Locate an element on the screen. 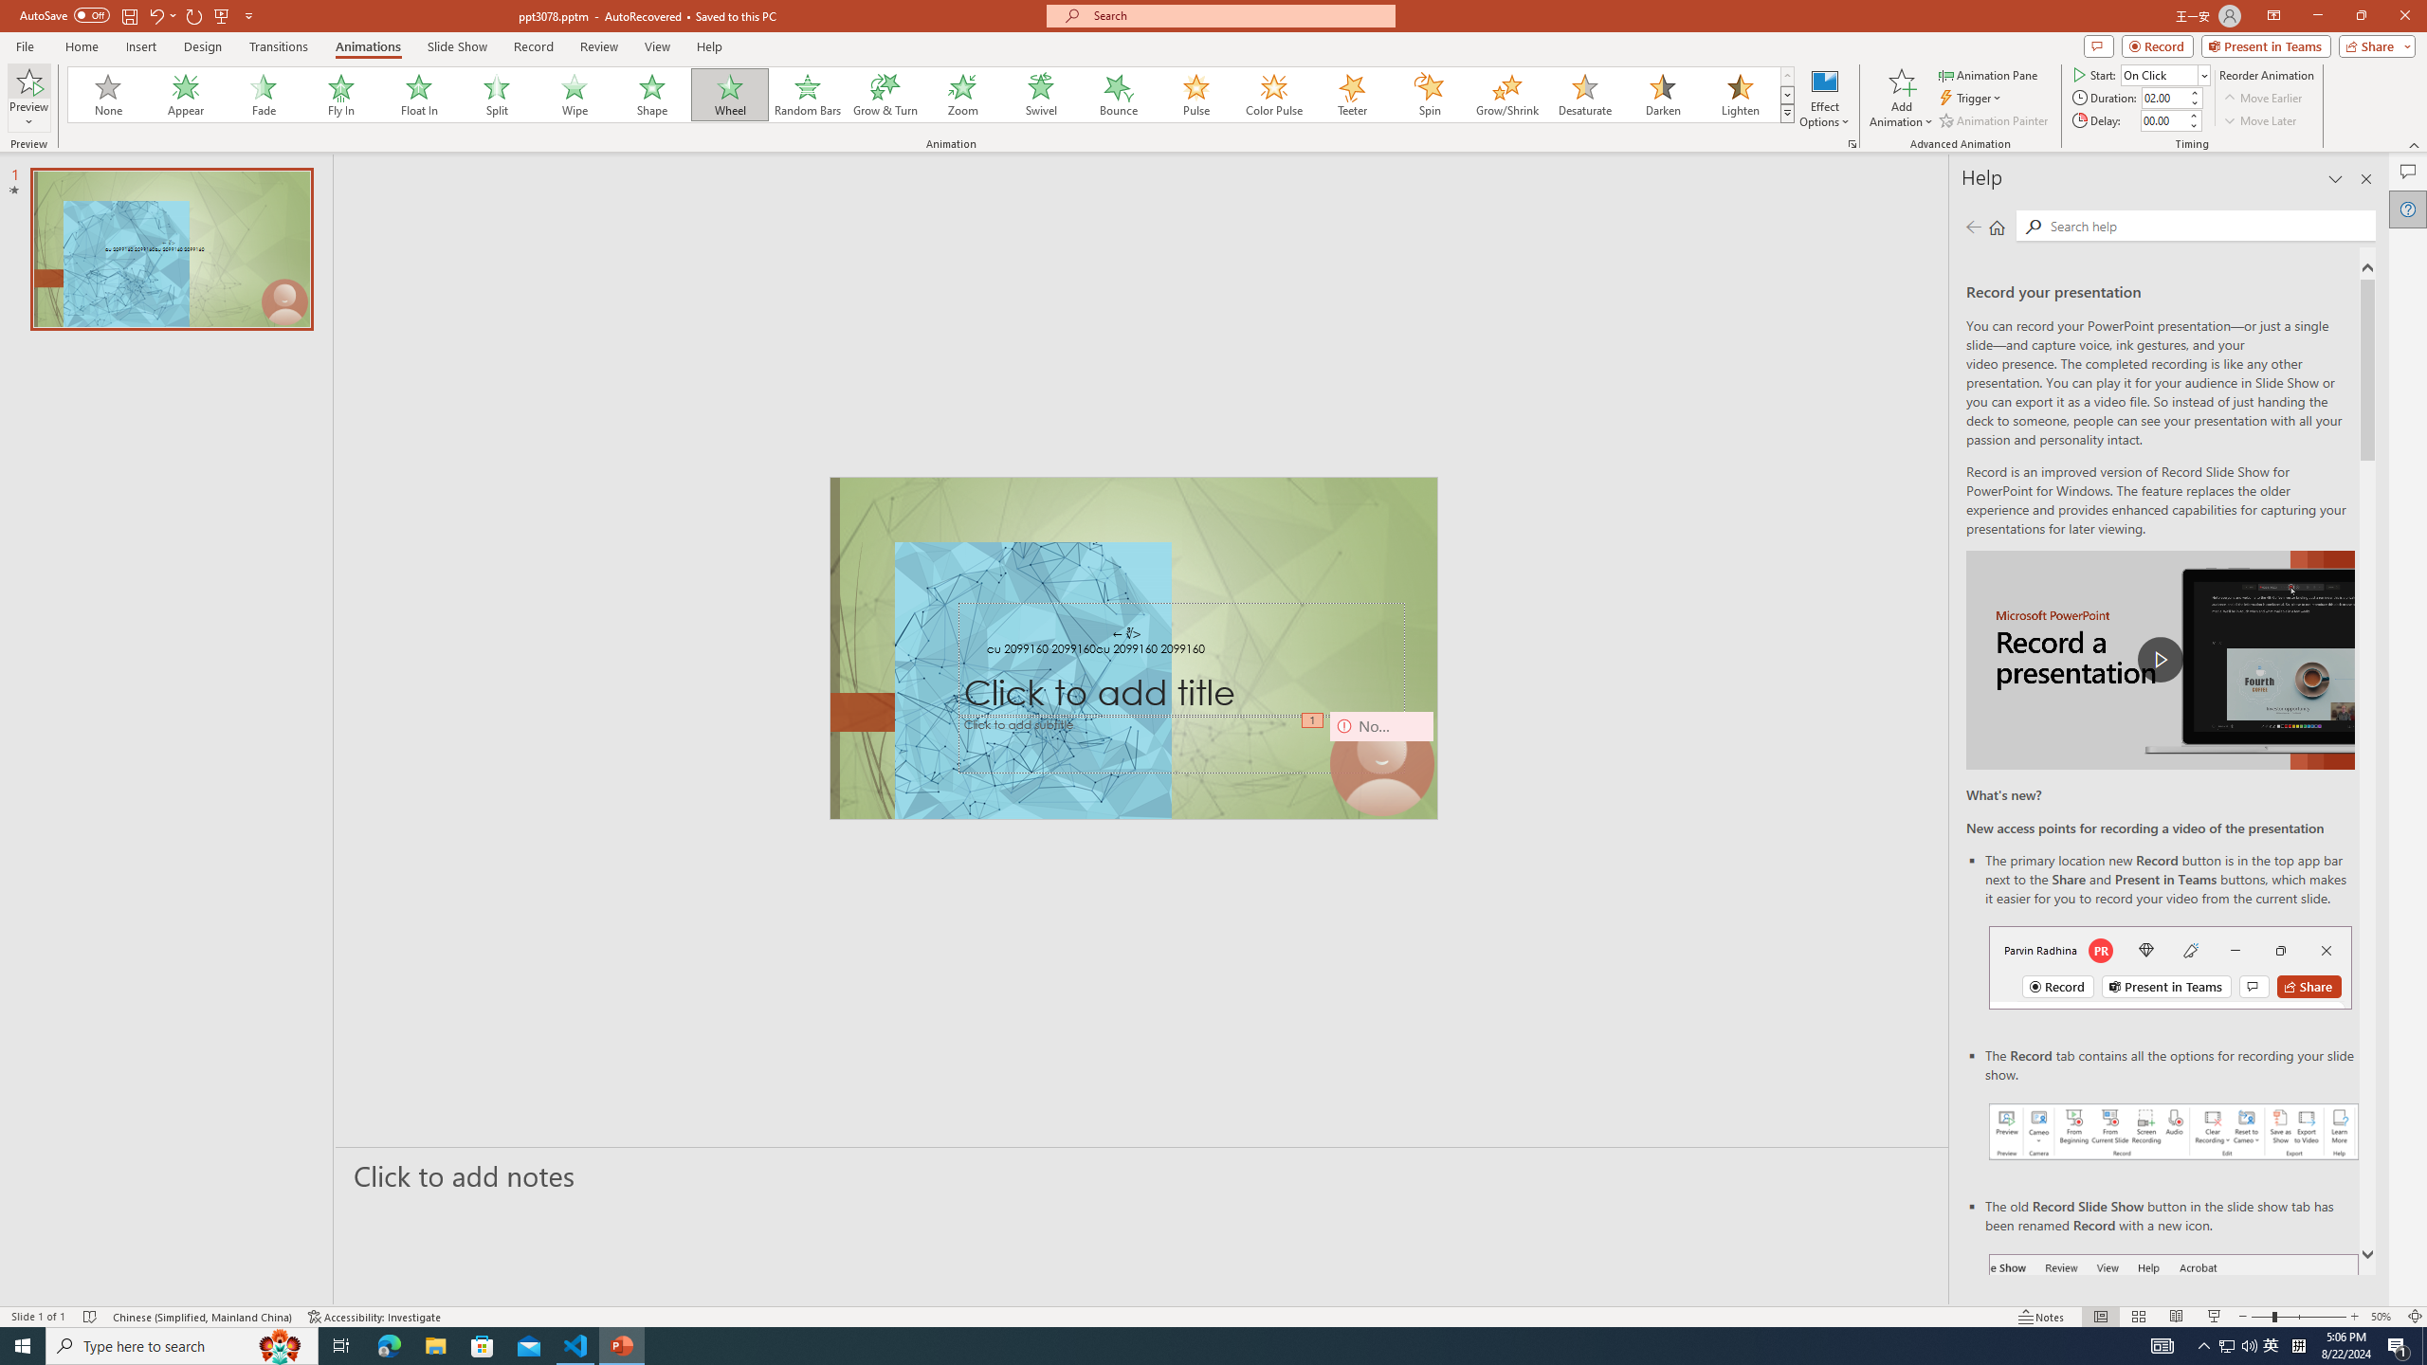 The image size is (2427, 1365). AutomationID: AnimationGallery is located at coordinates (931, 95).